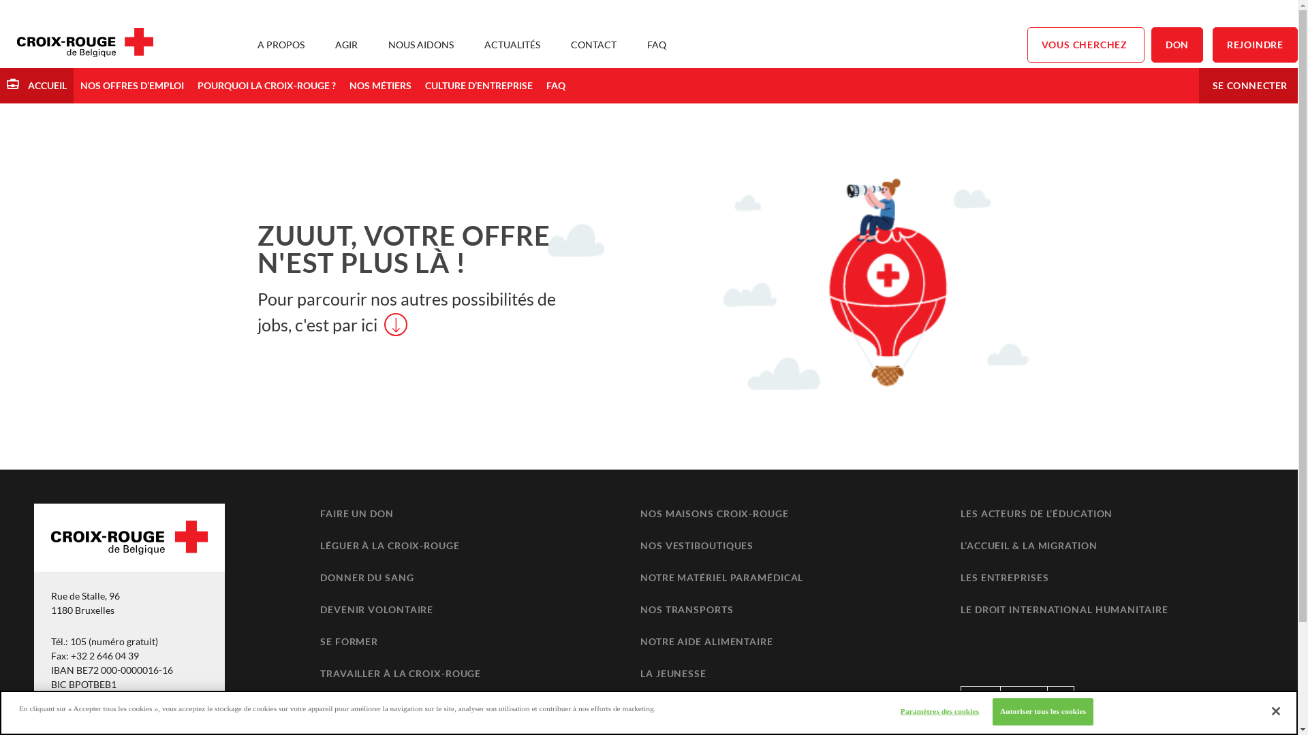 The image size is (1308, 735). Describe the element at coordinates (1064, 610) in the screenshot. I see `LE DROIT INTERNATIONAL HUMANITAIRE` at that location.